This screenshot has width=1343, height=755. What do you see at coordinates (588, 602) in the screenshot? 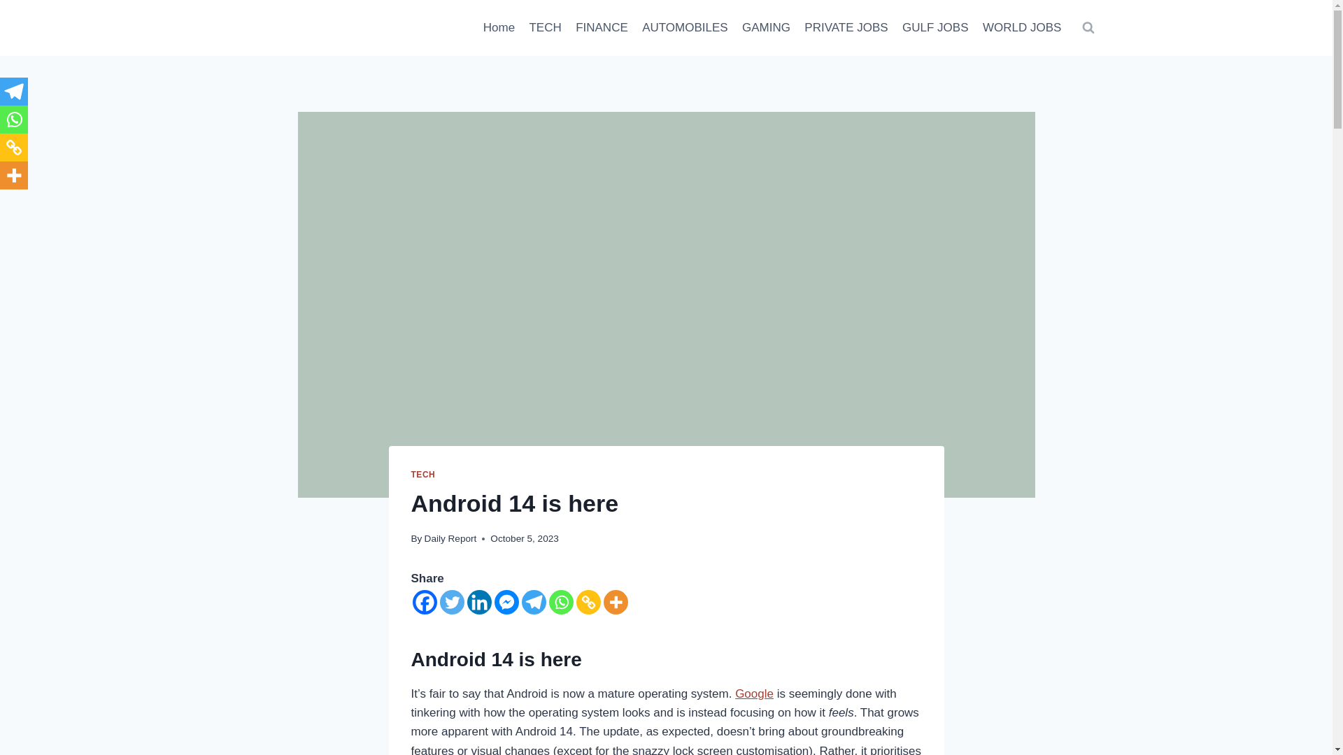
I see `Copy Link` at bounding box center [588, 602].